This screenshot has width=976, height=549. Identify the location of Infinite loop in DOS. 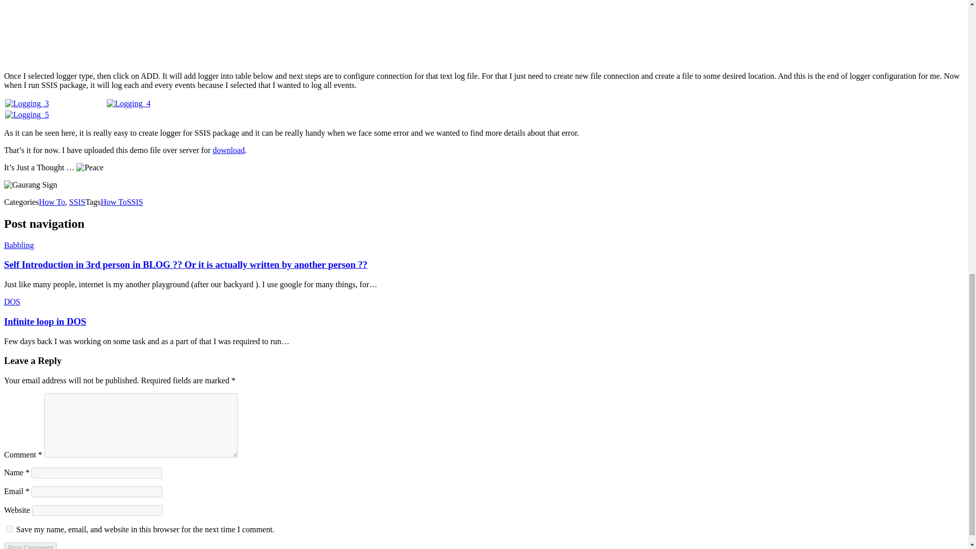
(45, 321).